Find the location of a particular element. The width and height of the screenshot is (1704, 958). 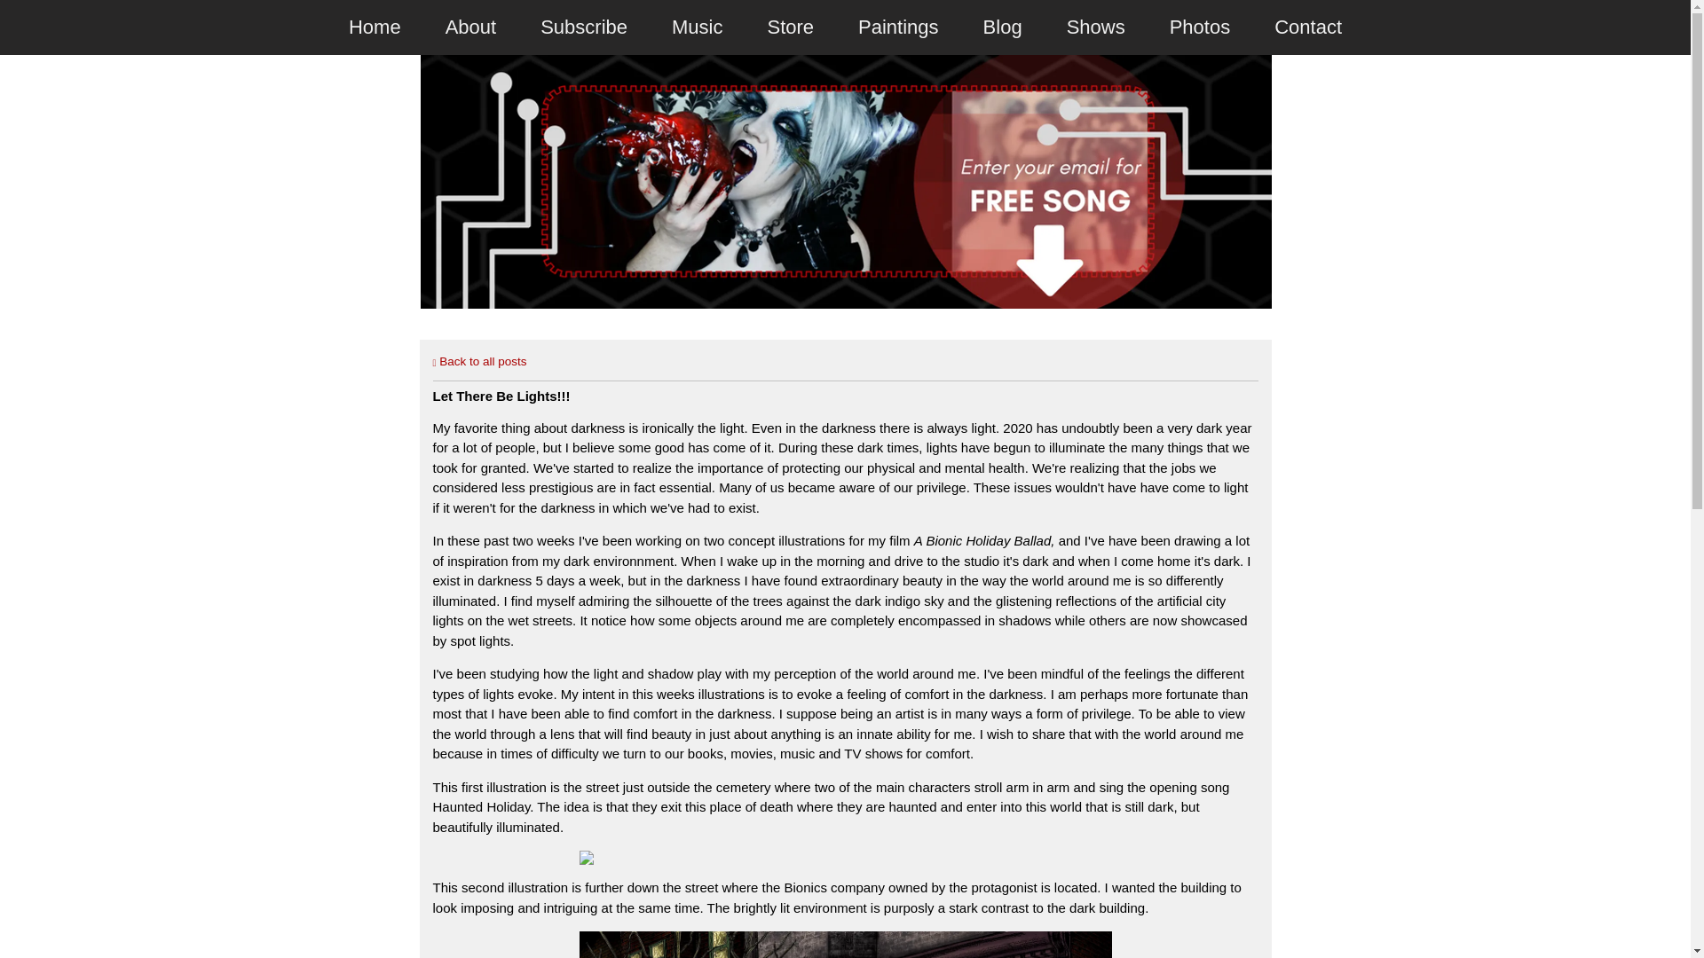

Music is located at coordinates (697, 27).